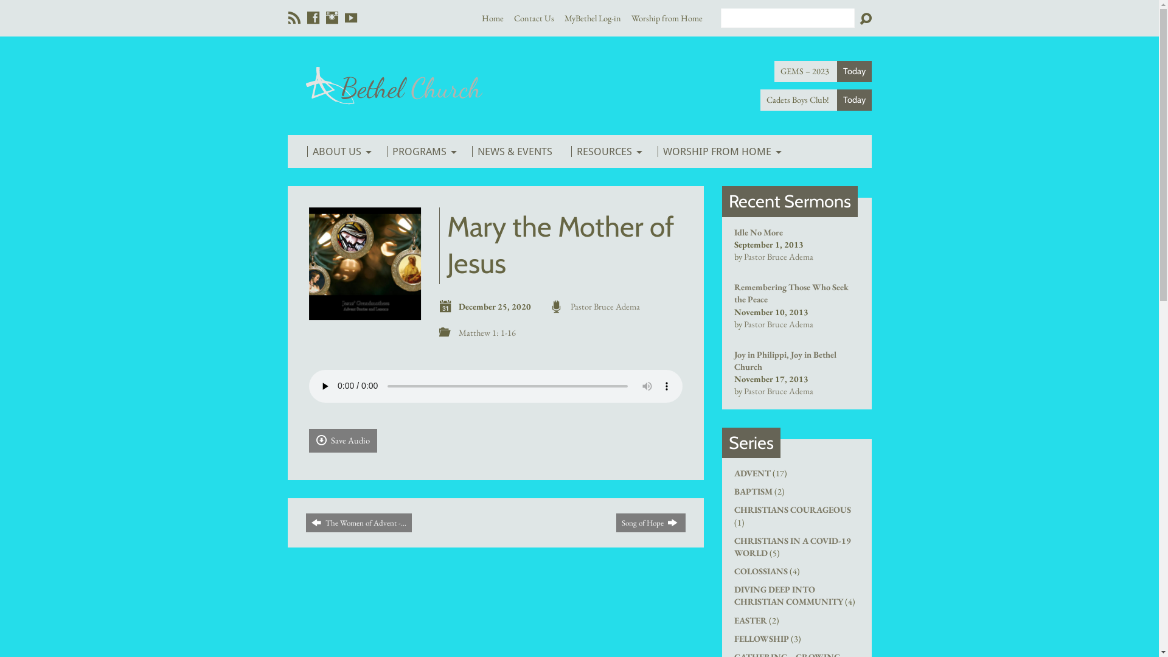 The width and height of the screenshot is (1168, 657). Describe the element at coordinates (593, 18) in the screenshot. I see `MyBethel Log-in` at that location.